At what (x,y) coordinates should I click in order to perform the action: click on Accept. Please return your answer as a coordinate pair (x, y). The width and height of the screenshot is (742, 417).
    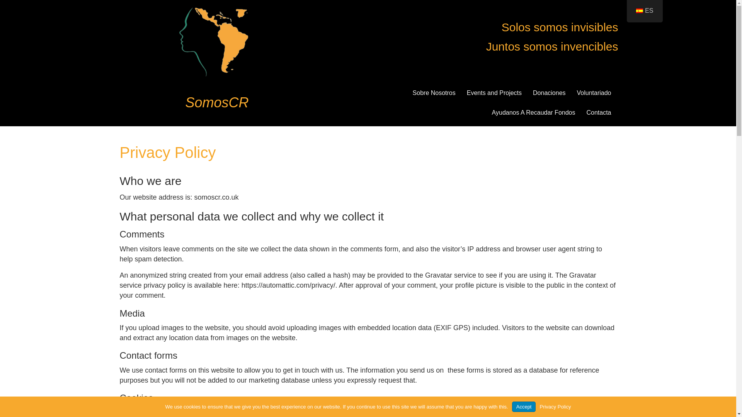
    Looking at the image, I should click on (524, 407).